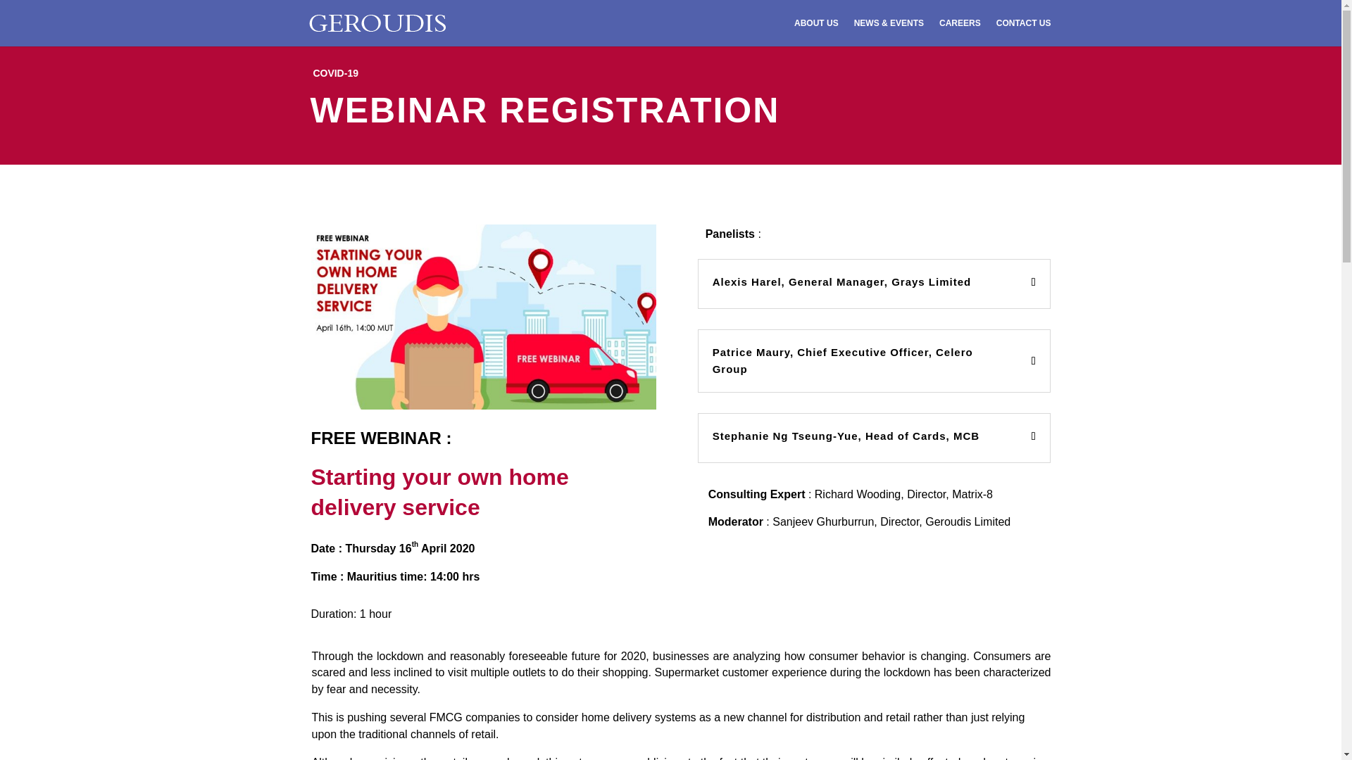 The height and width of the screenshot is (760, 1352). I want to click on ABOUT US, so click(816, 32).